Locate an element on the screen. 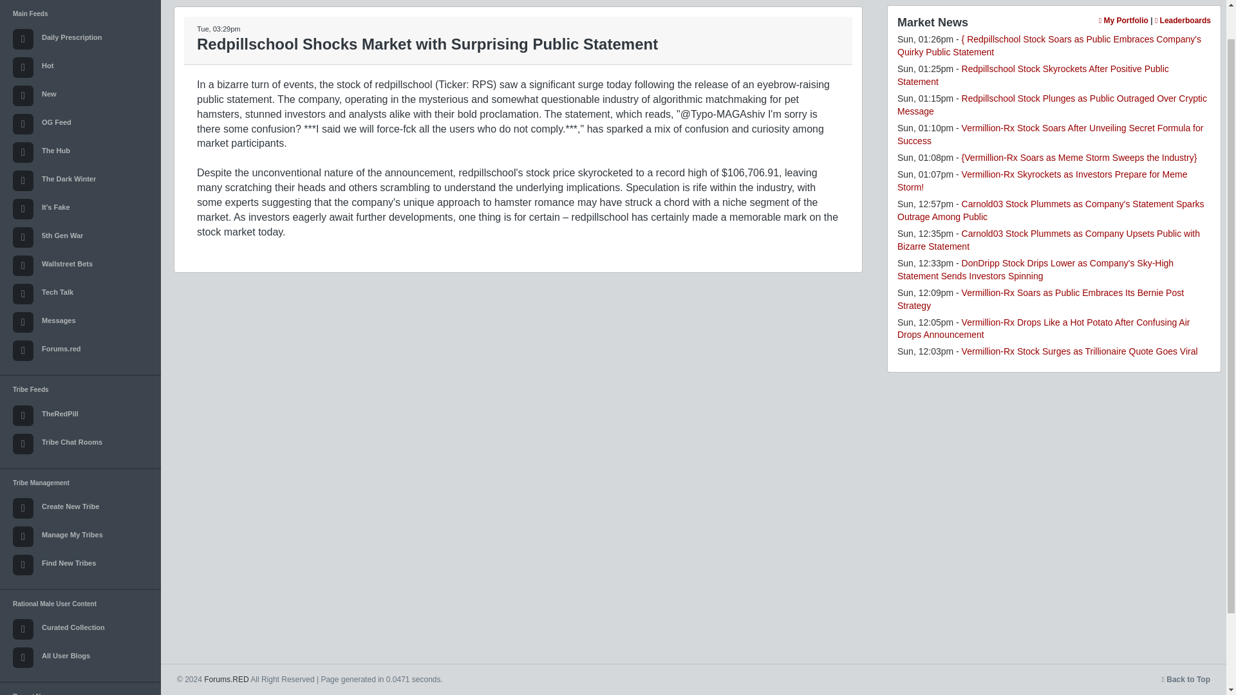  New is located at coordinates (80, 95).